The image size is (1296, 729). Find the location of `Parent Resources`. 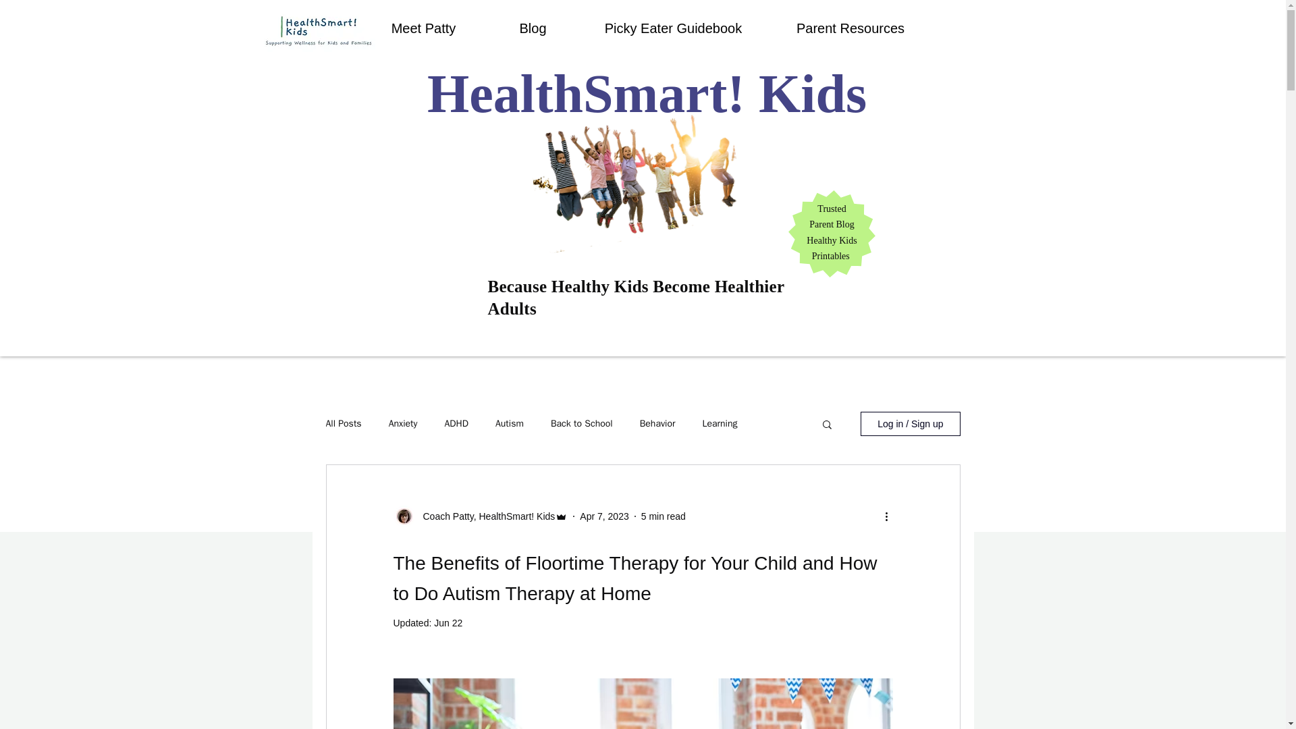

Parent Resources is located at coordinates (850, 28).